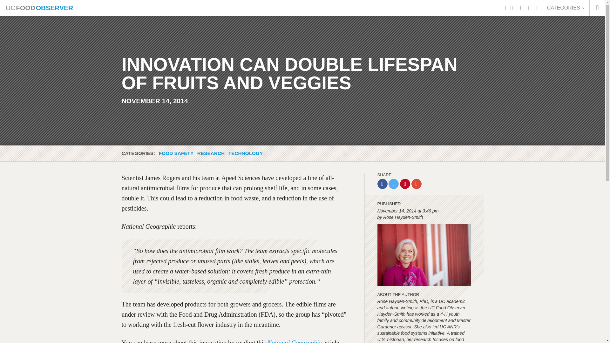  I want to click on View all posts in Technology, so click(245, 153).